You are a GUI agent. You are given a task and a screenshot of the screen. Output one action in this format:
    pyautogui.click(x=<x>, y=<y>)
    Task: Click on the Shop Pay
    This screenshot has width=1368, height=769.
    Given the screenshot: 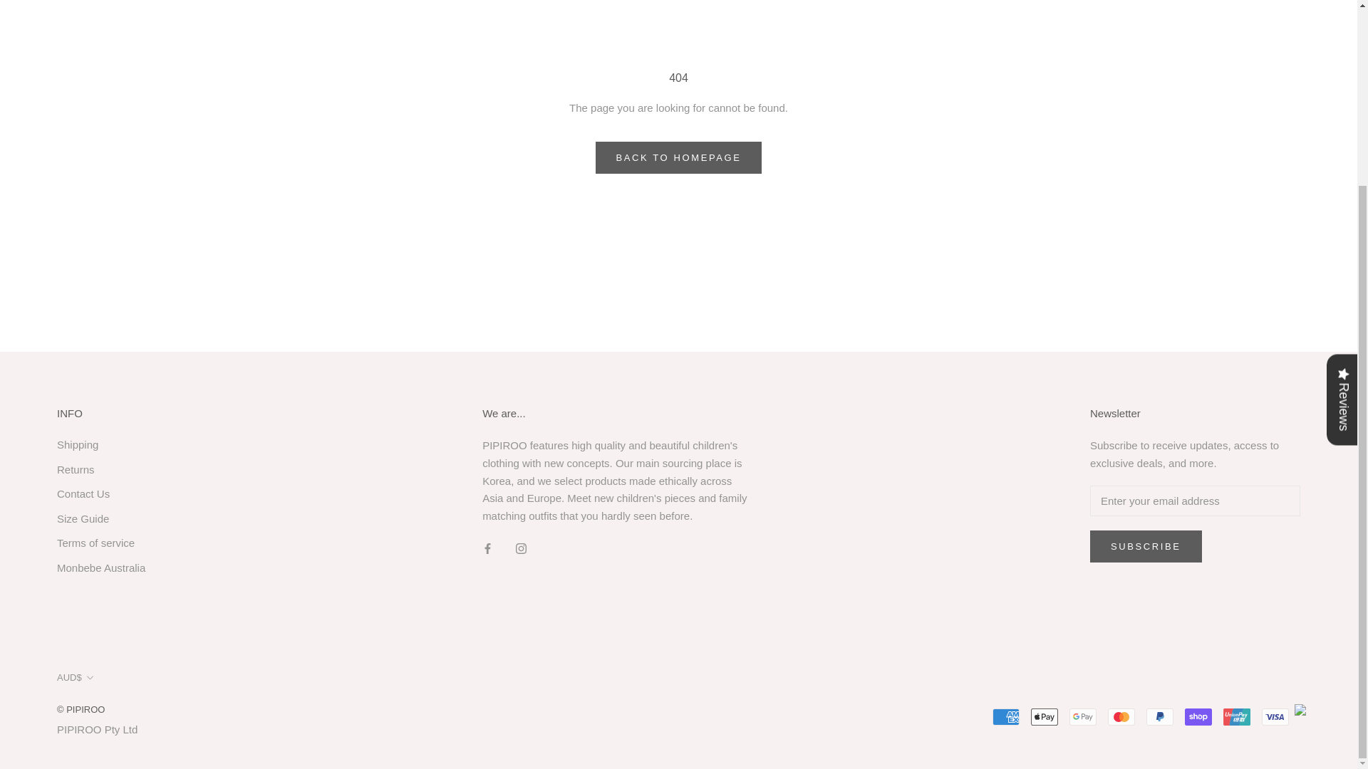 What is the action you would take?
    pyautogui.click(x=1198, y=716)
    